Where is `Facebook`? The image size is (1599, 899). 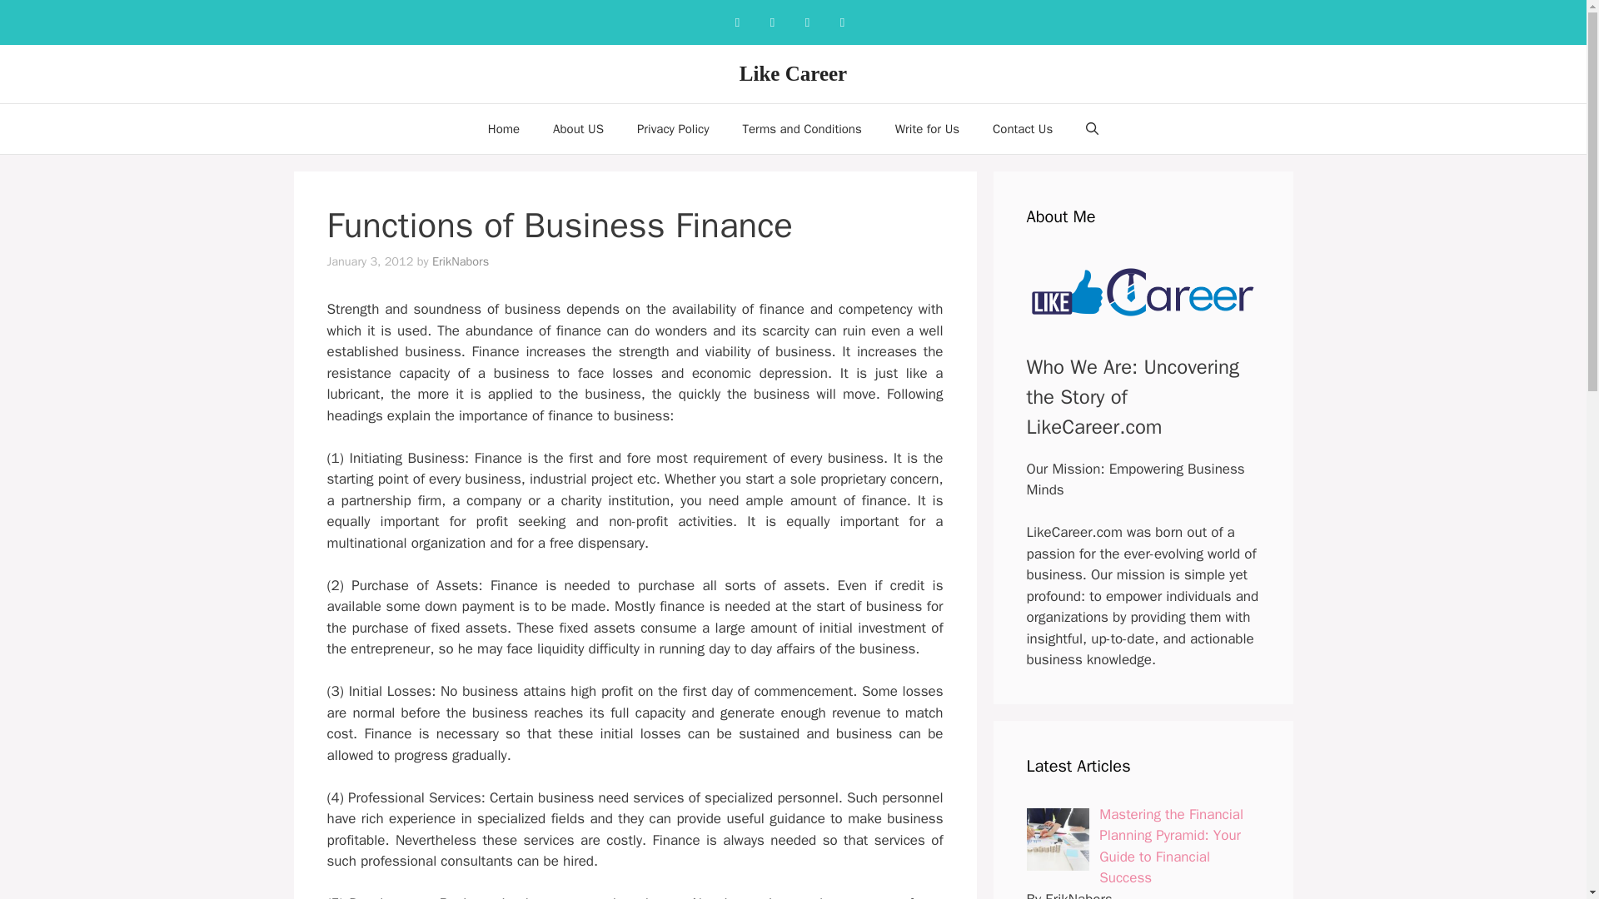
Facebook is located at coordinates (736, 22).